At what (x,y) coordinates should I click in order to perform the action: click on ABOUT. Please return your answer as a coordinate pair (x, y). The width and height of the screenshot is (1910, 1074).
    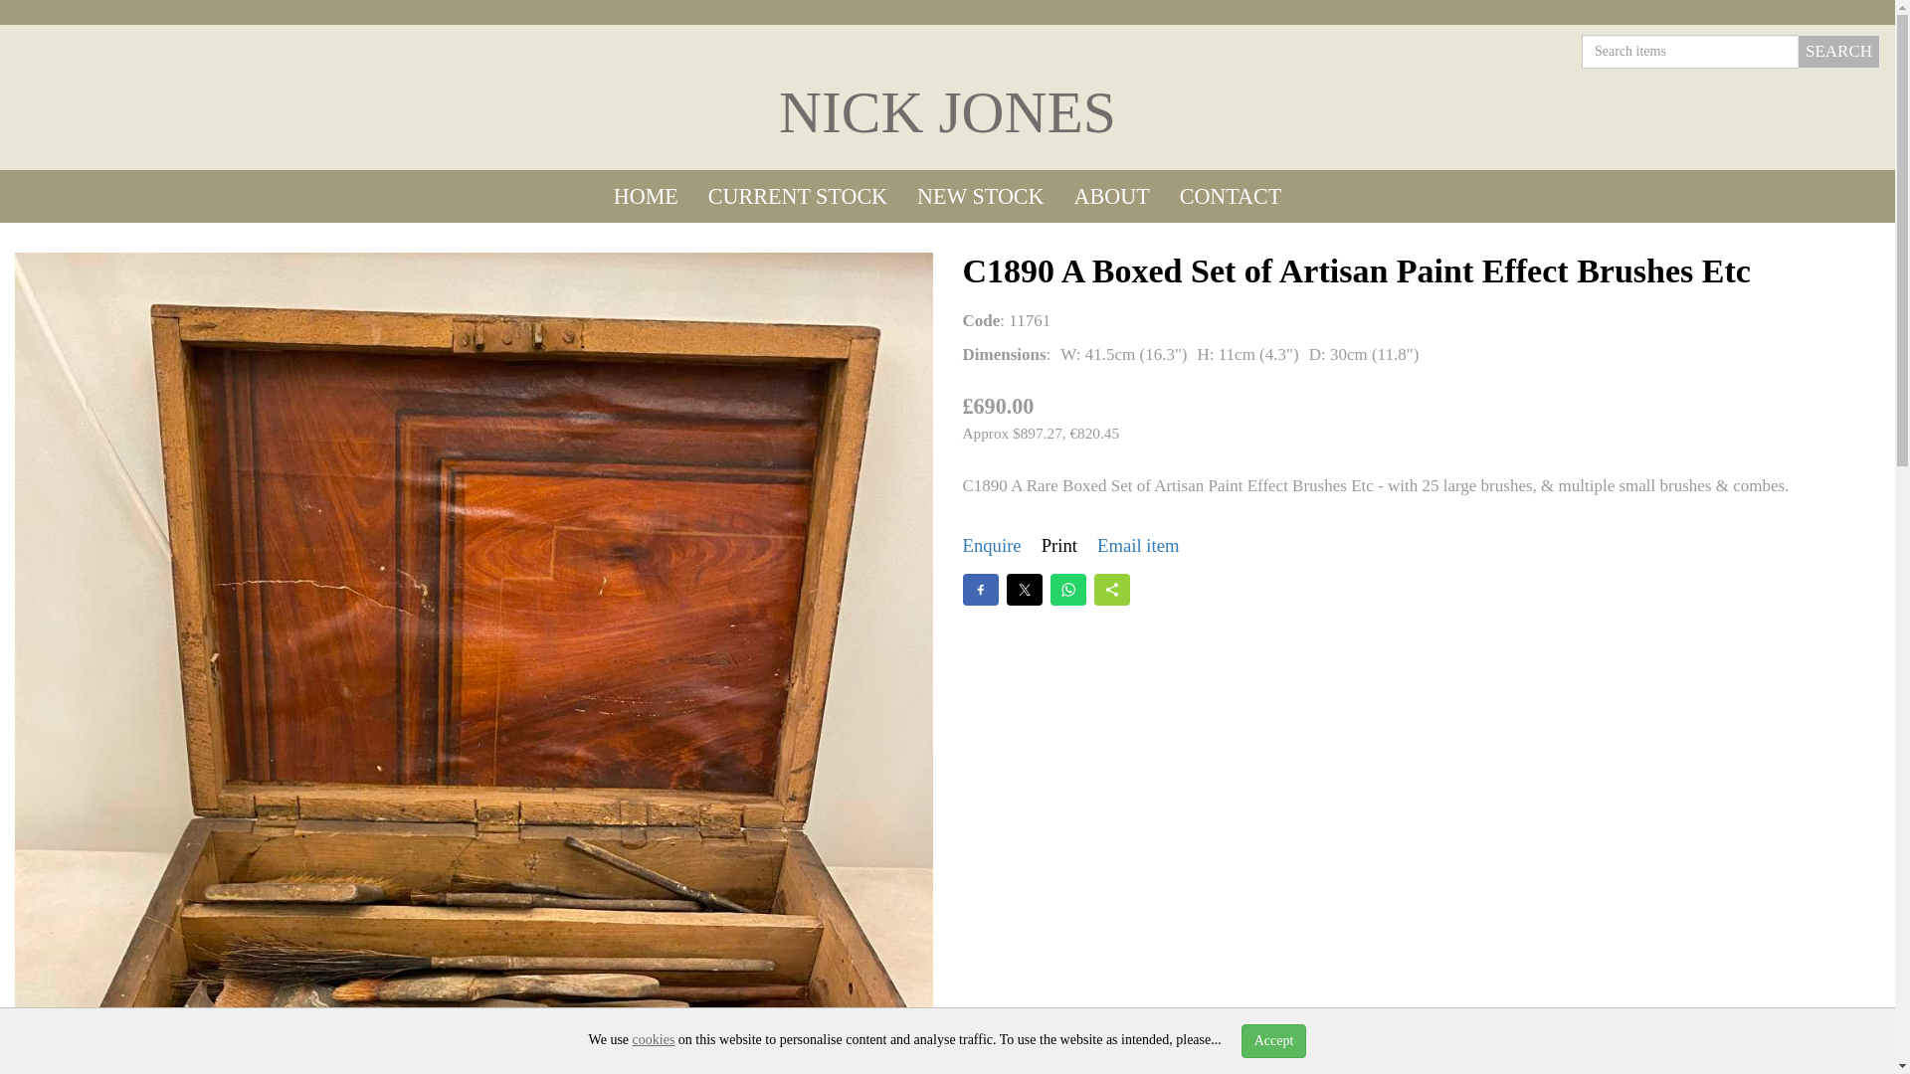
    Looking at the image, I should click on (1112, 196).